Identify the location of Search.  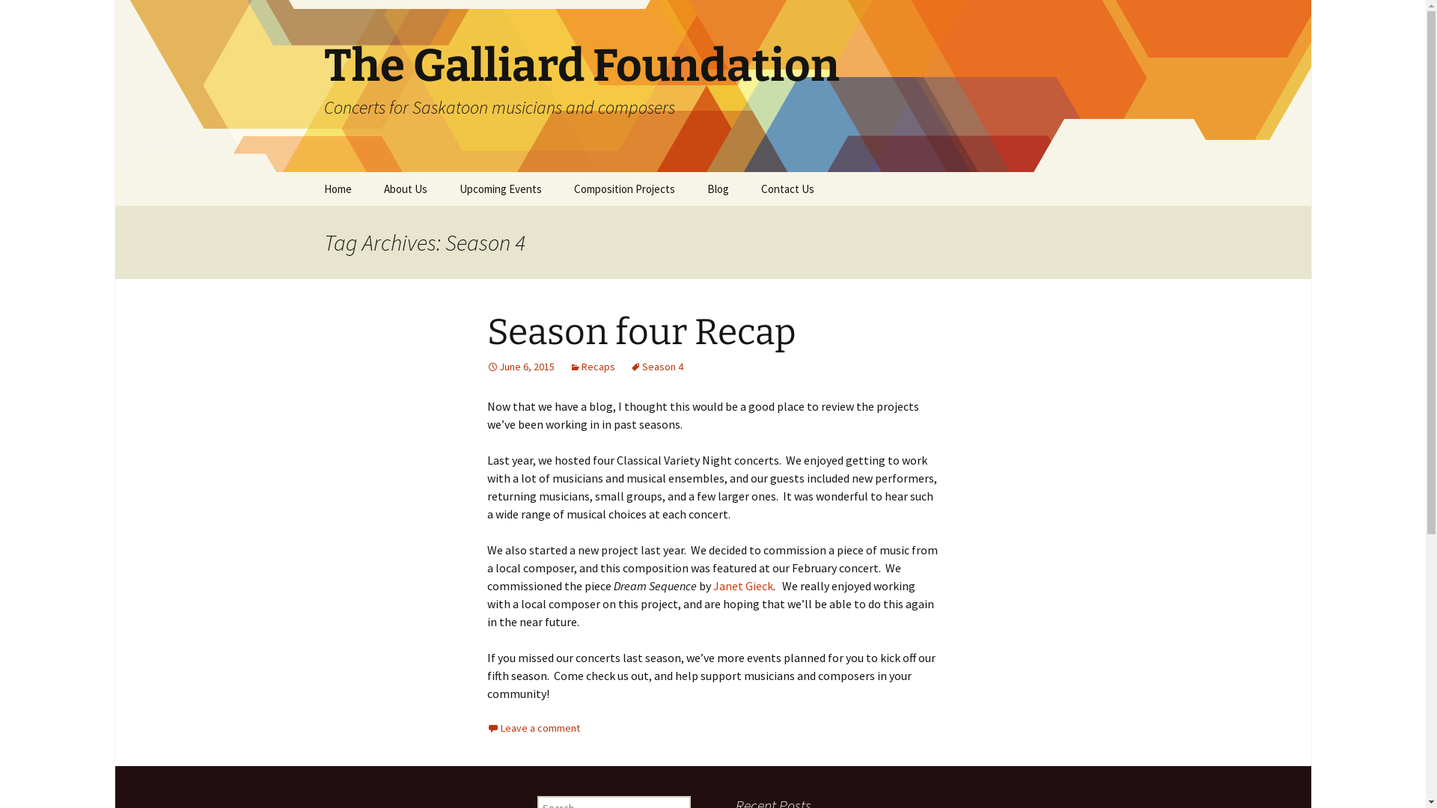
(34, 16).